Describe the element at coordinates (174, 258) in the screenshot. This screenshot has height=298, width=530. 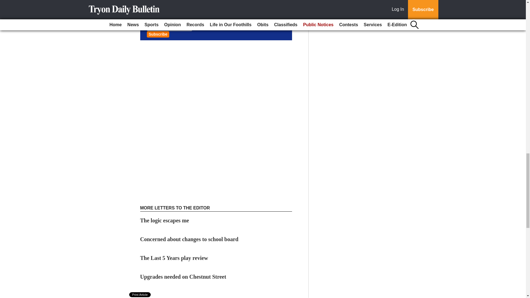
I see `The Last 5 Years play review` at that location.